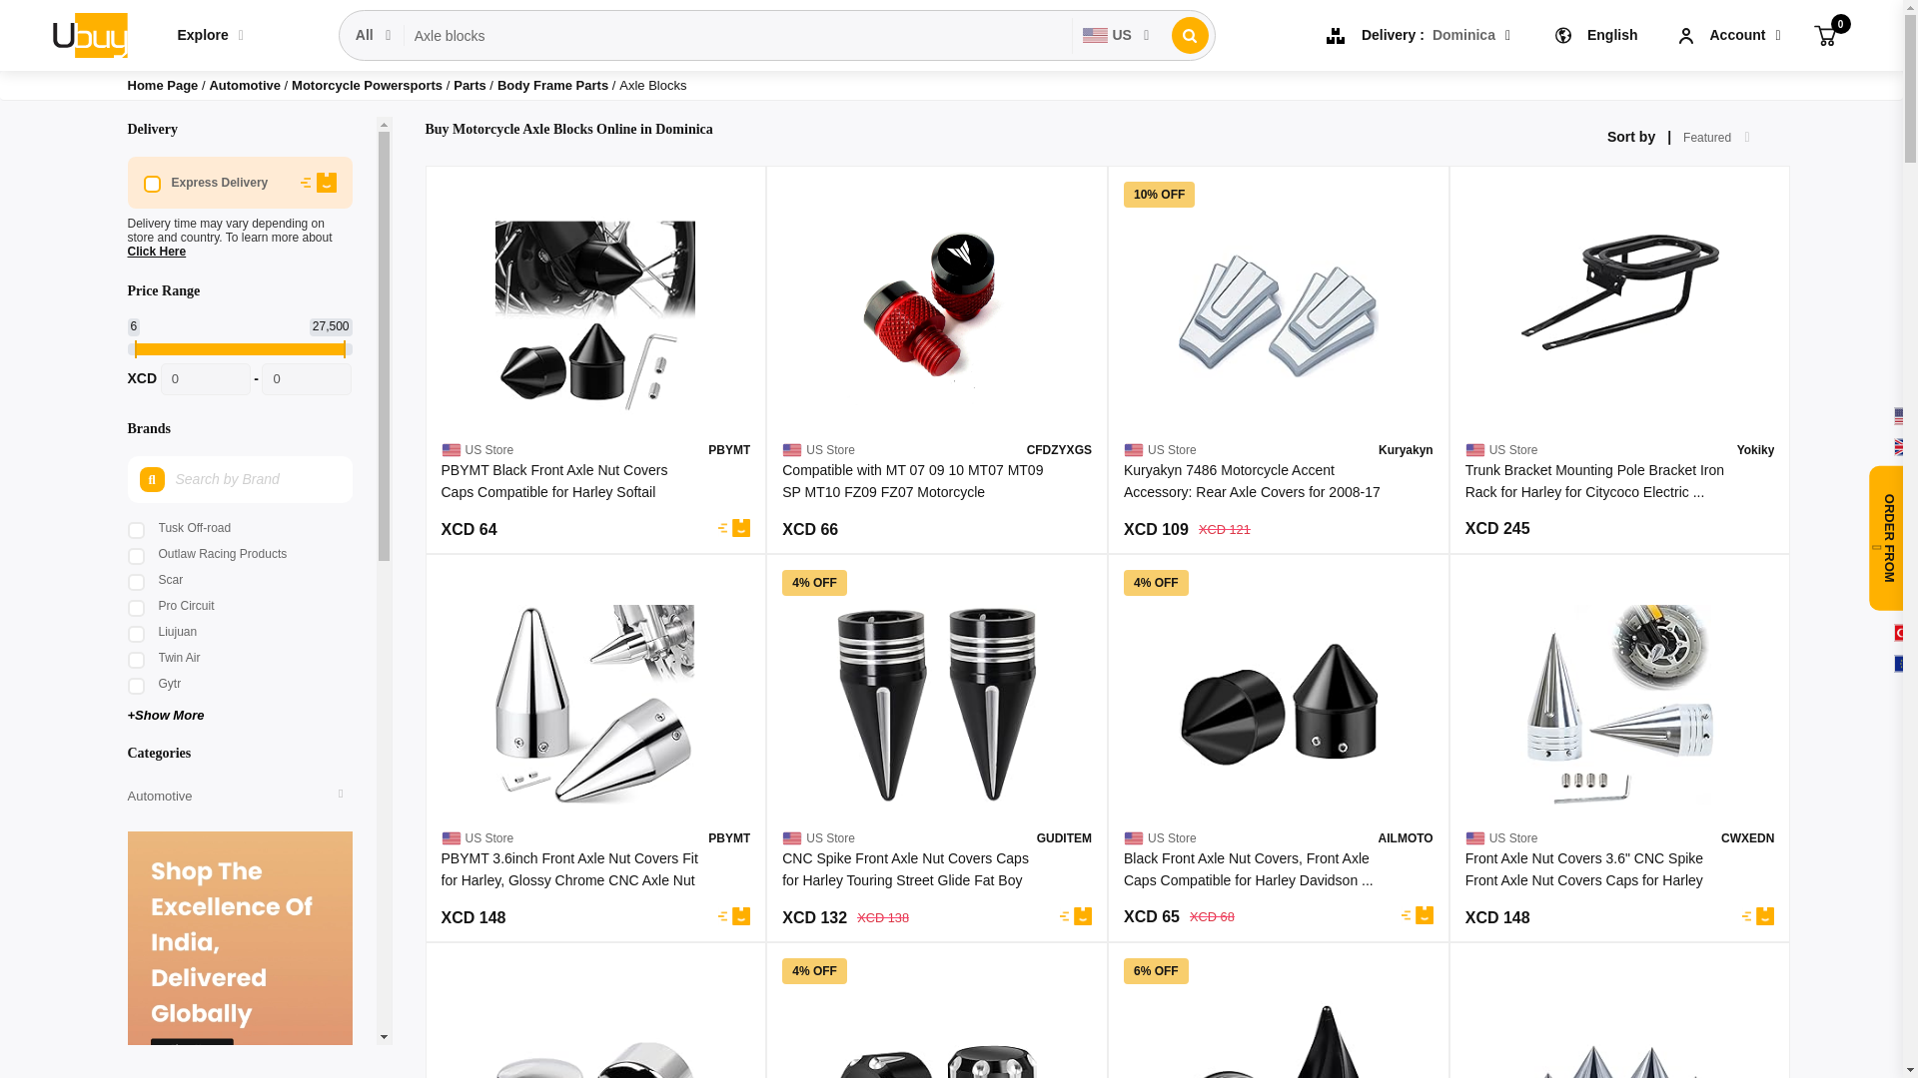  What do you see at coordinates (1116, 35) in the screenshot?
I see `US` at bounding box center [1116, 35].